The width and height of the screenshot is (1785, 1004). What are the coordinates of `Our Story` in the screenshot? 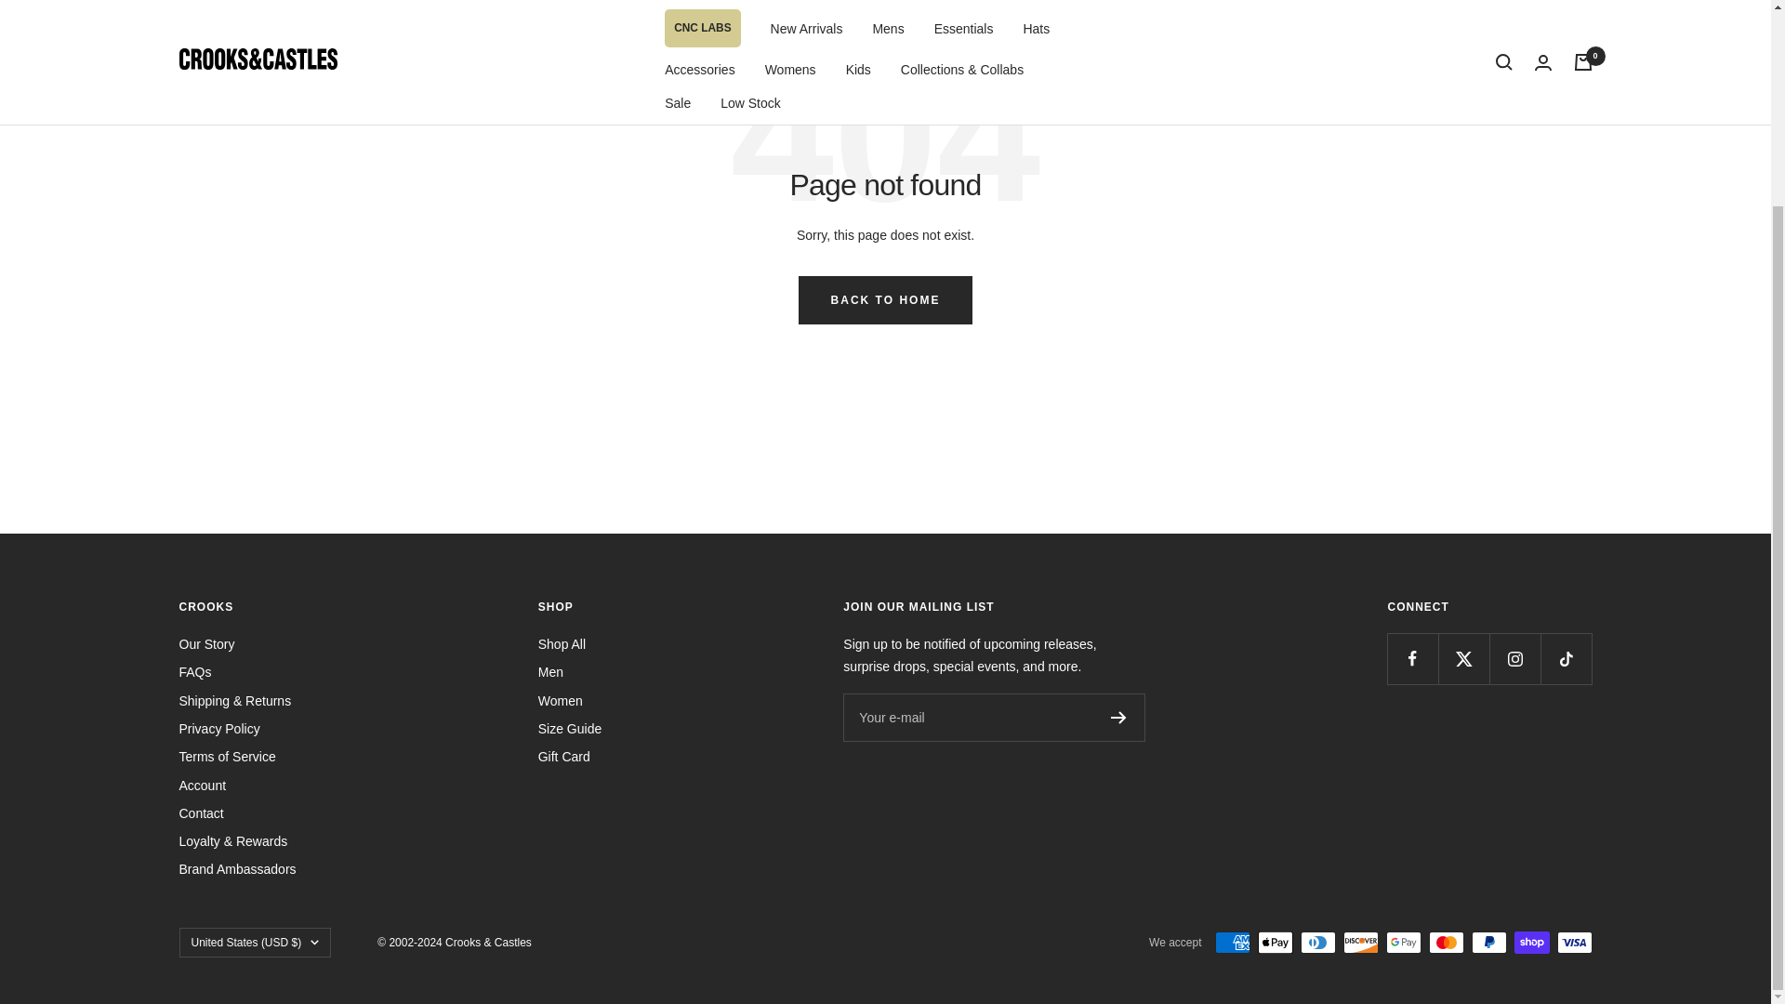 It's located at (206, 644).